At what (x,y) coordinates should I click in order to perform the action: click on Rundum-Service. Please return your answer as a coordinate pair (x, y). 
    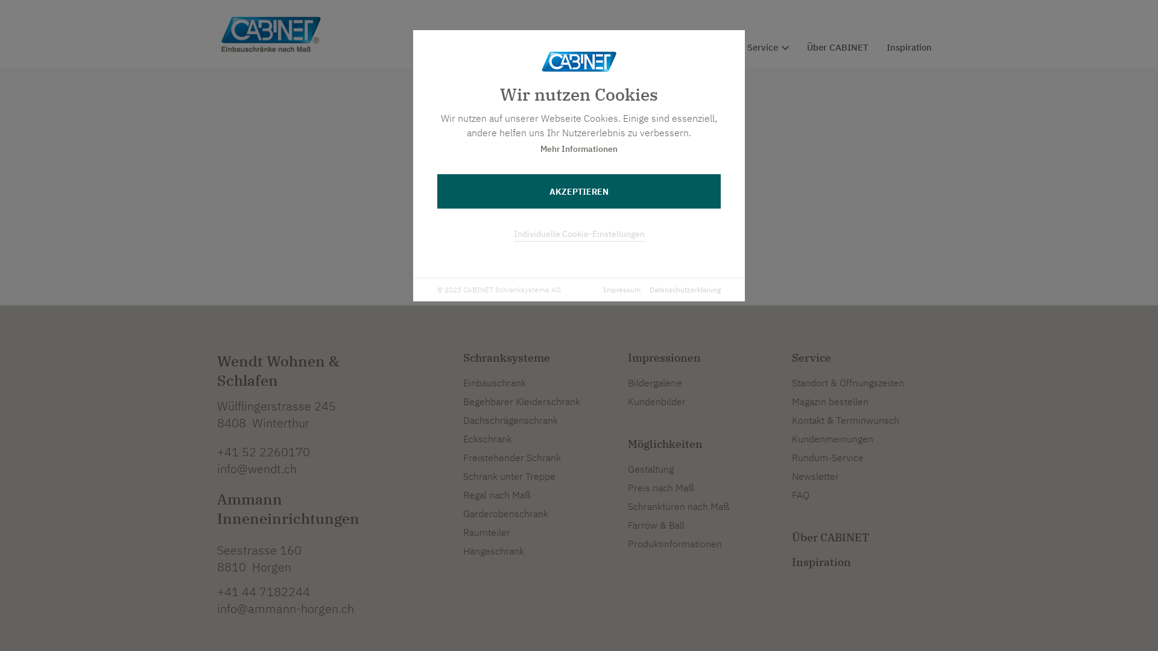
    Looking at the image, I should click on (827, 458).